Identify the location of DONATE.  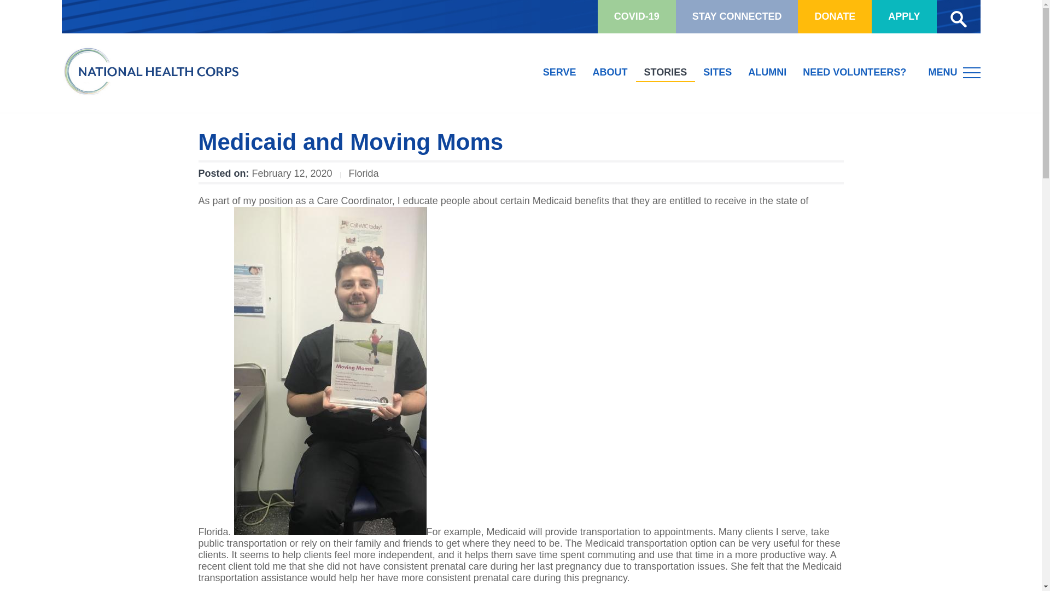
(835, 16).